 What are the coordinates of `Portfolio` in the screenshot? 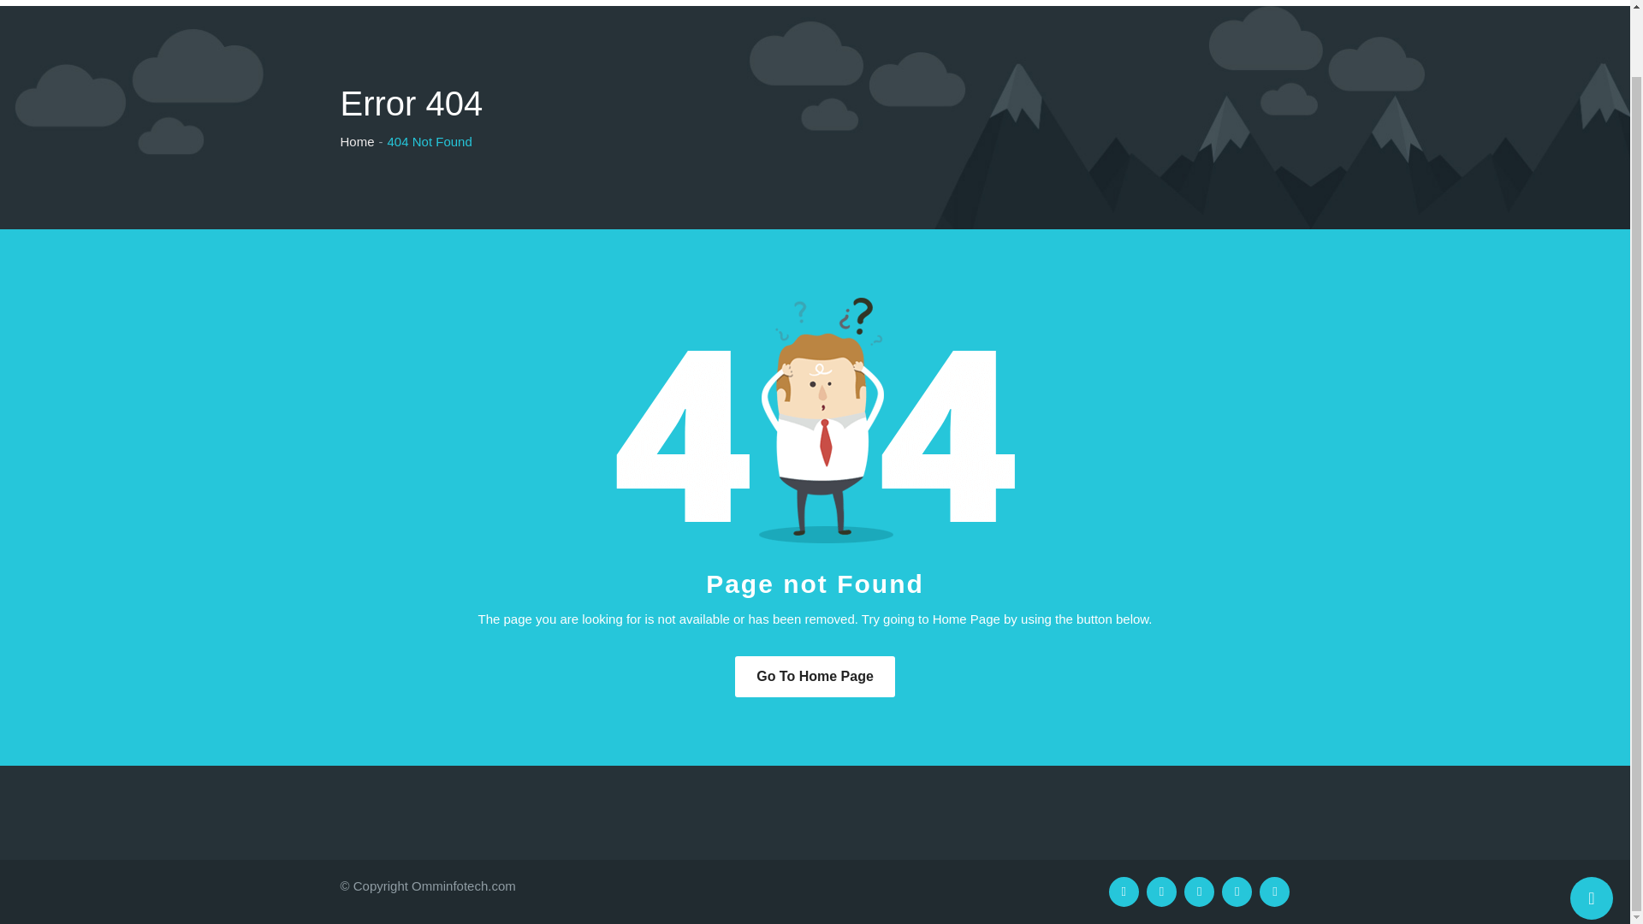 It's located at (933, 3).